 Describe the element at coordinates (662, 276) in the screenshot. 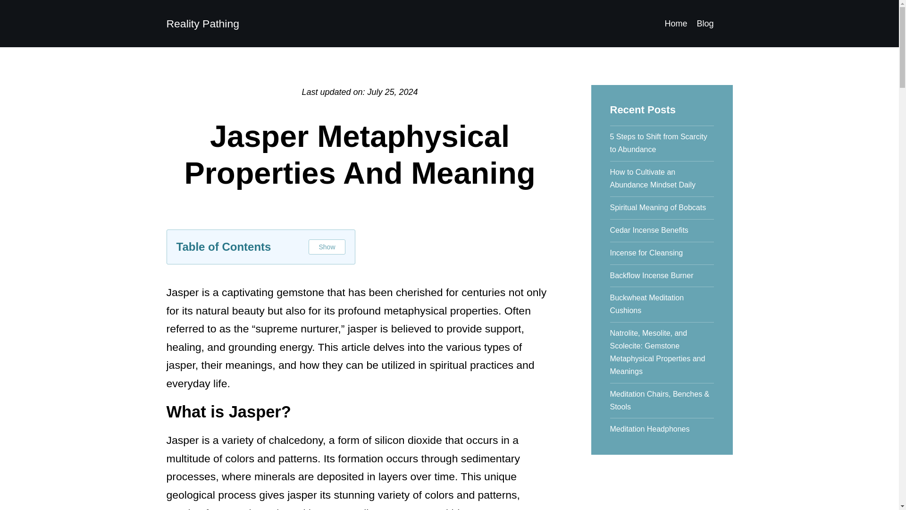

I see `Backflow Incense Burner` at that location.